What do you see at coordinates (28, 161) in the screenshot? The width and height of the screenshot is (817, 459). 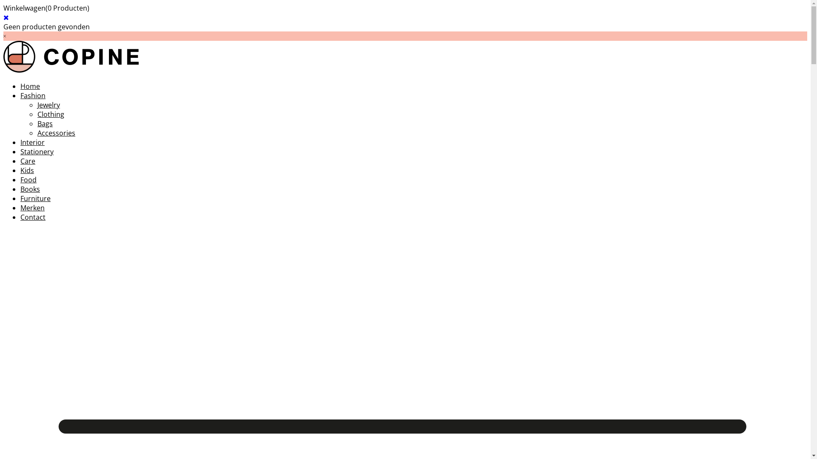 I see `Care` at bounding box center [28, 161].